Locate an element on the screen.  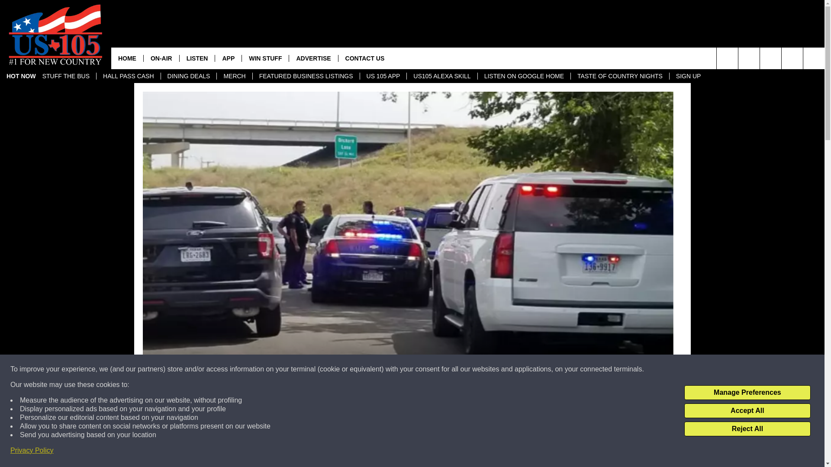
FEATURED BUSINESS LISTINGS is located at coordinates (306, 76).